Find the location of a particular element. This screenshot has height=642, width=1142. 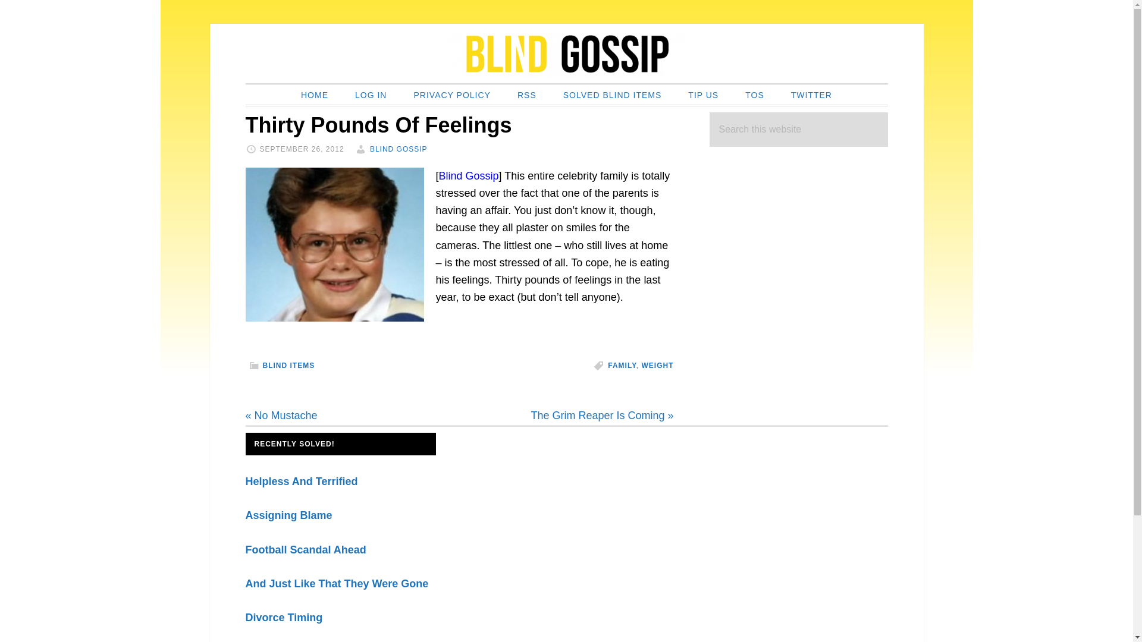

Divorce Timing is located at coordinates (283, 617).